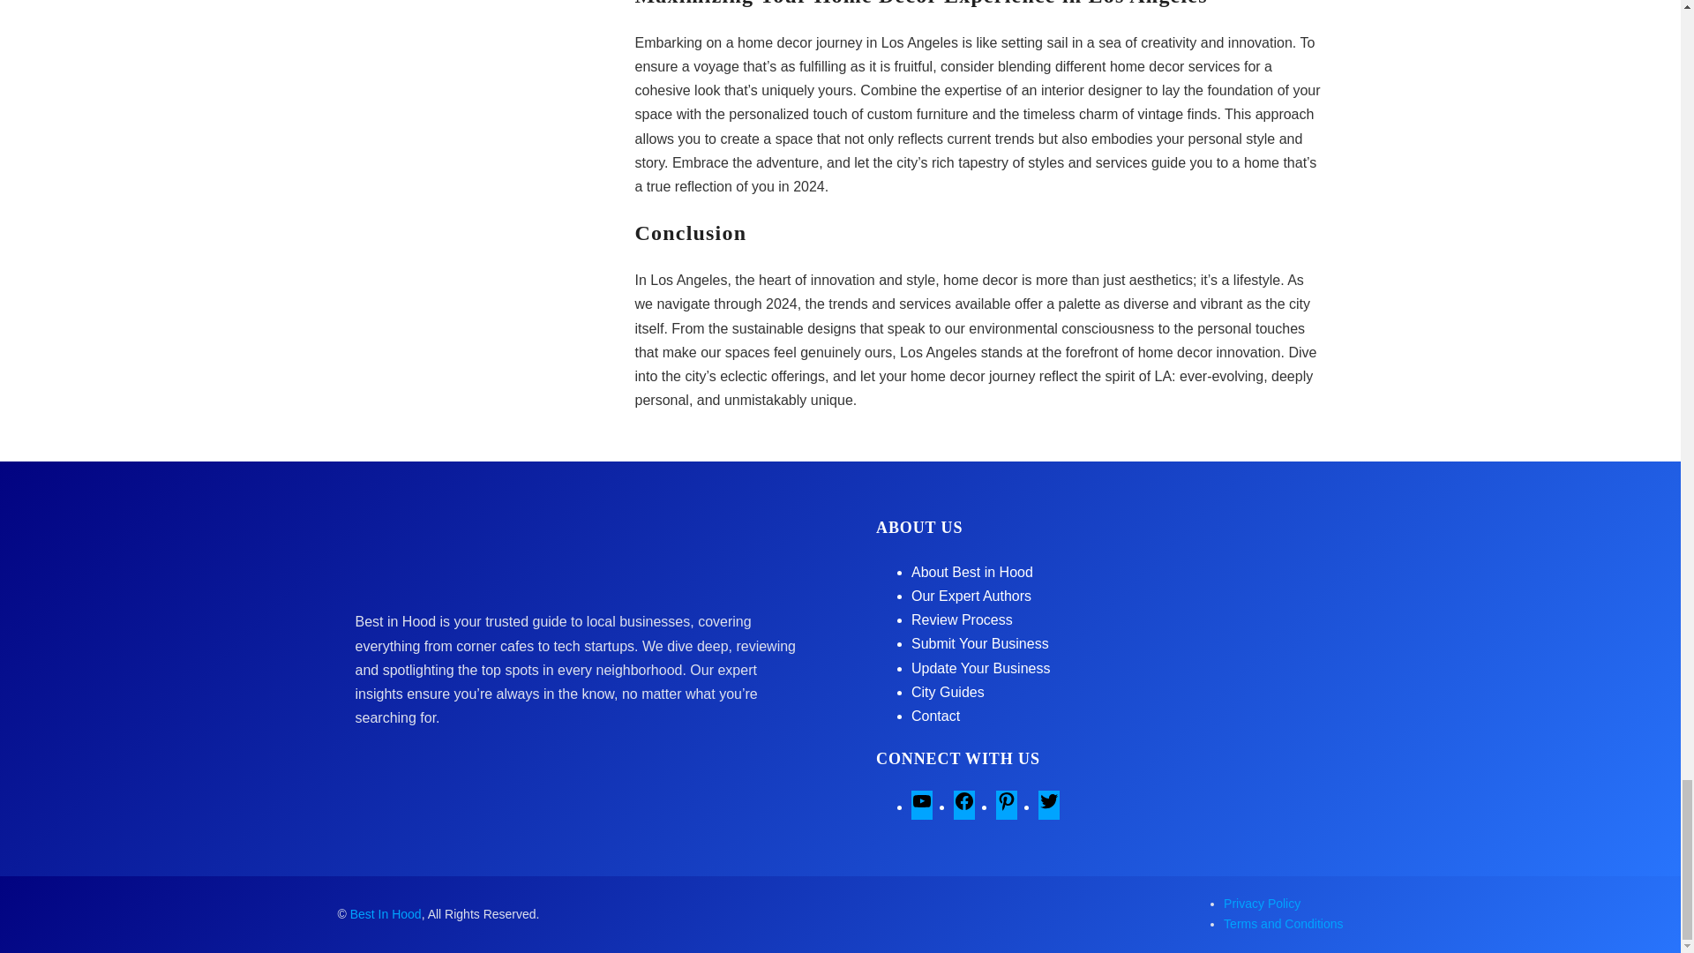 The width and height of the screenshot is (1694, 953). Describe the element at coordinates (962, 619) in the screenshot. I see `Review Process` at that location.